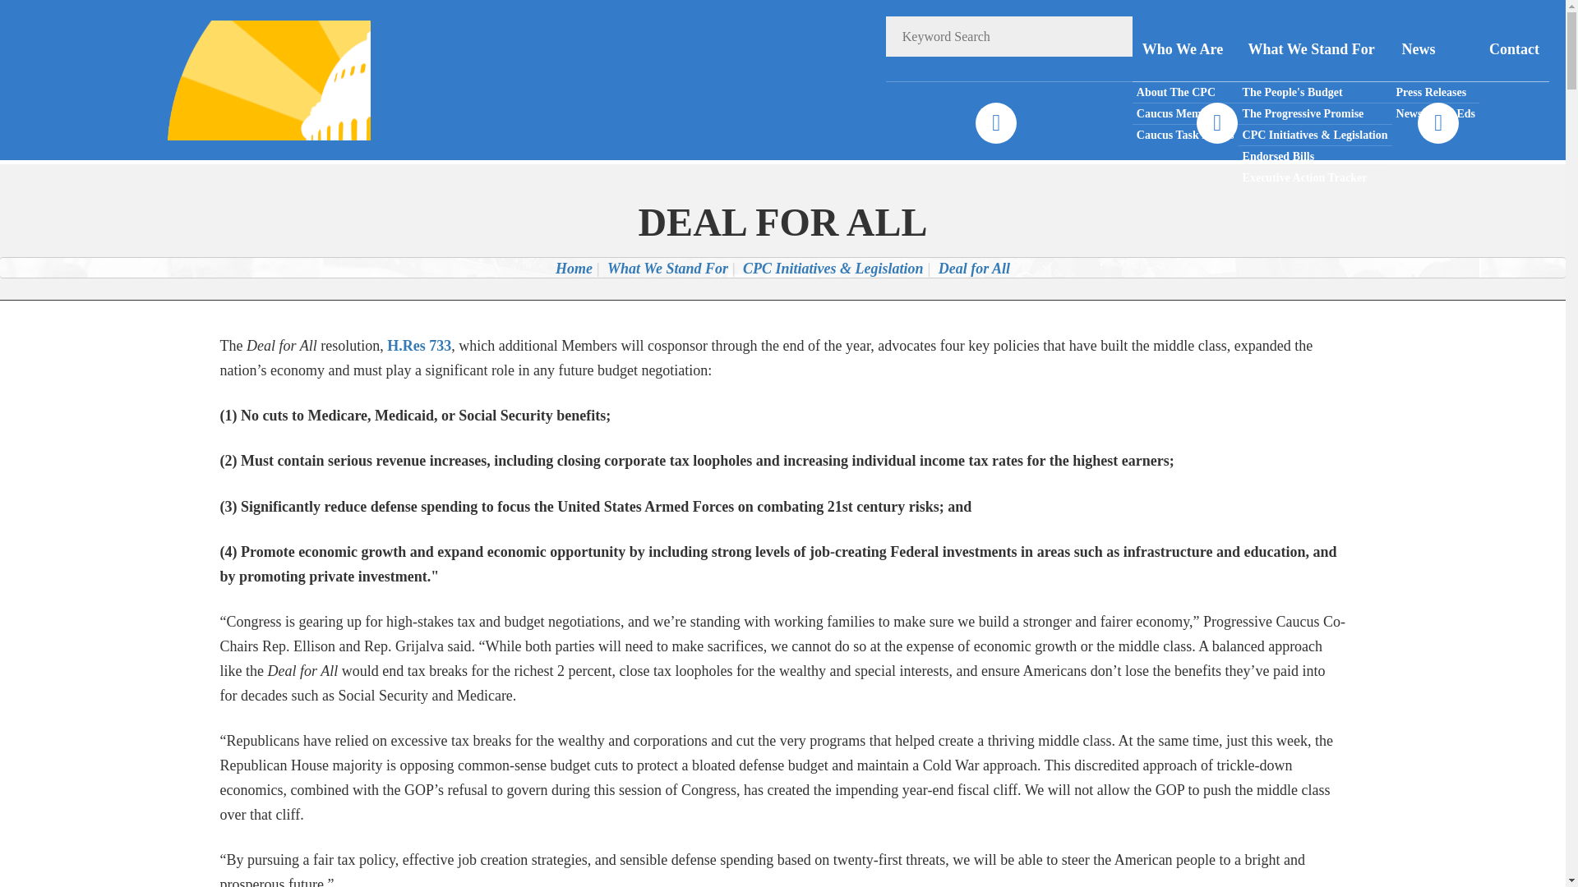 This screenshot has width=1578, height=887. What do you see at coordinates (247, 79) in the screenshot?
I see `CONGRESSIONAL PROGRESSIVE CAUCUS` at bounding box center [247, 79].